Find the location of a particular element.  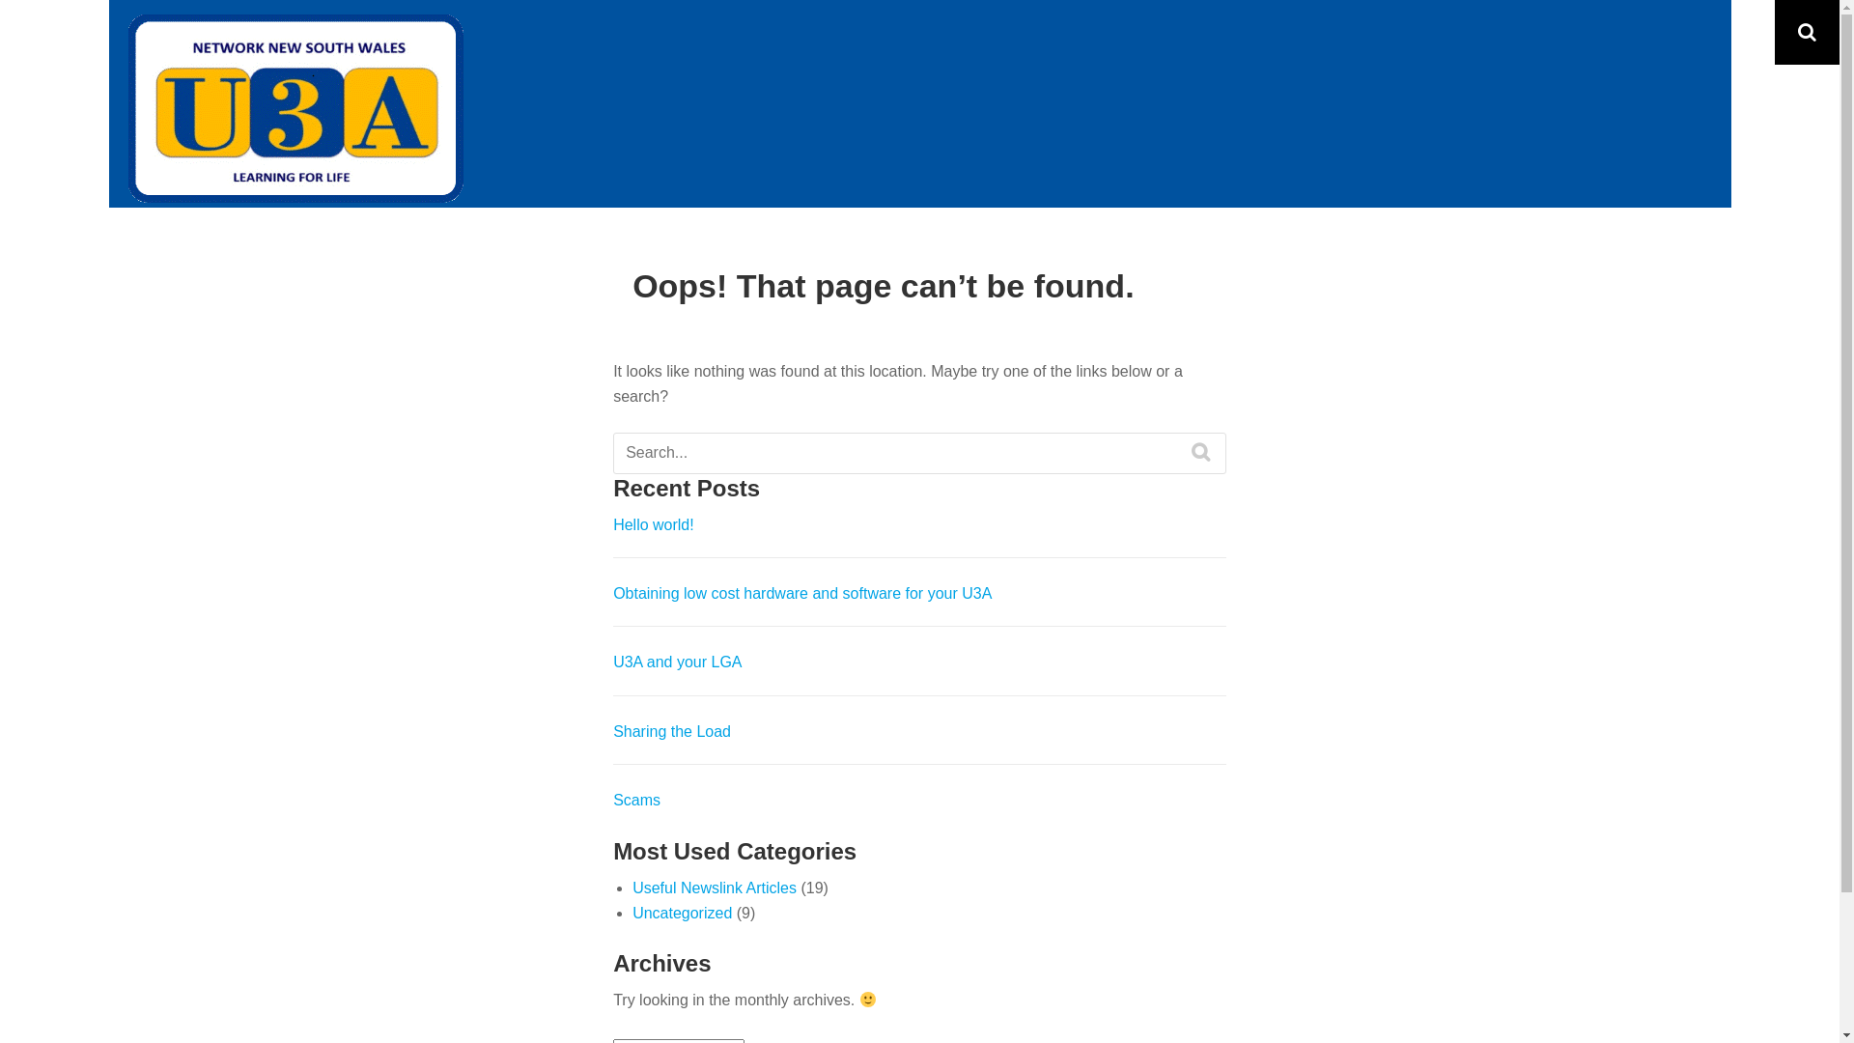

Useful Newslink Articles is located at coordinates (715, 888).